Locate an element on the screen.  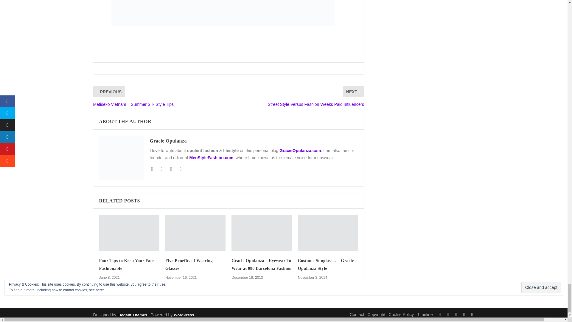
Four Tips to Keep Your Face Fashionable is located at coordinates (129, 233).